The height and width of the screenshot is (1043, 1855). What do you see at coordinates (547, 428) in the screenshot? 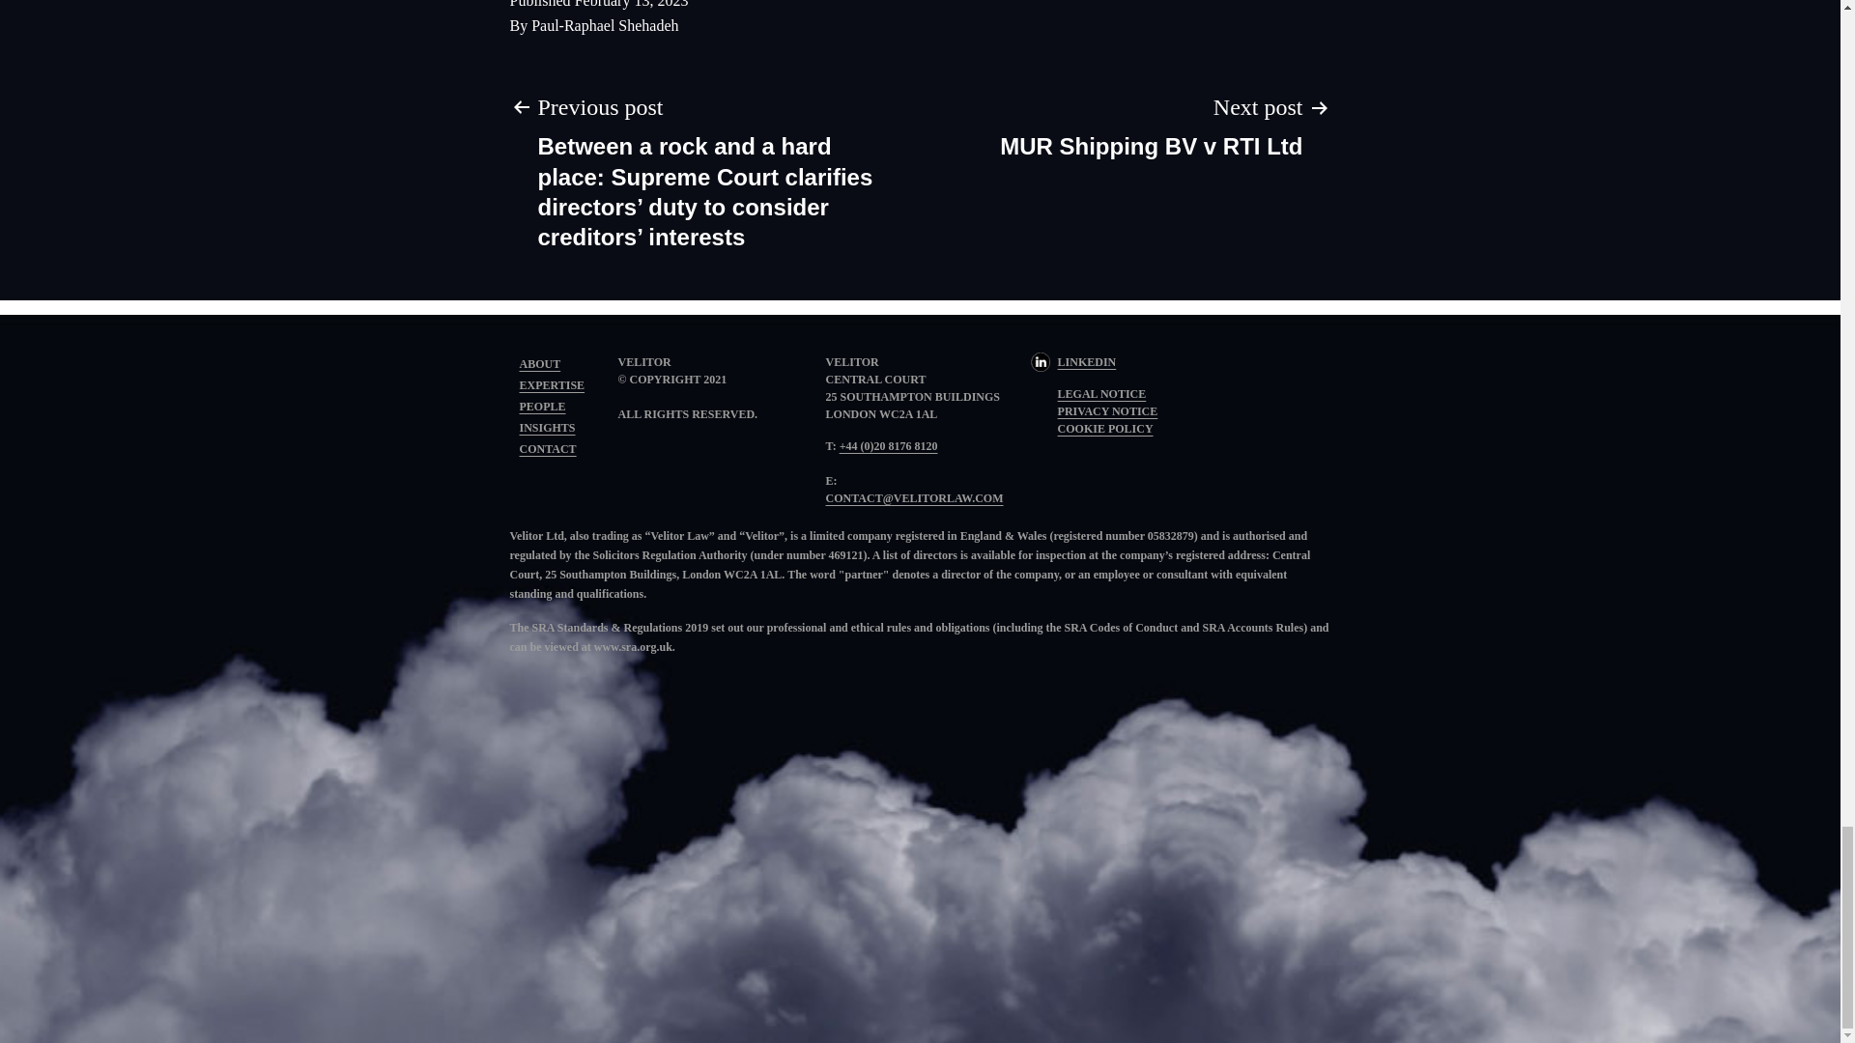
I see `INSIGHTS` at bounding box center [547, 428].